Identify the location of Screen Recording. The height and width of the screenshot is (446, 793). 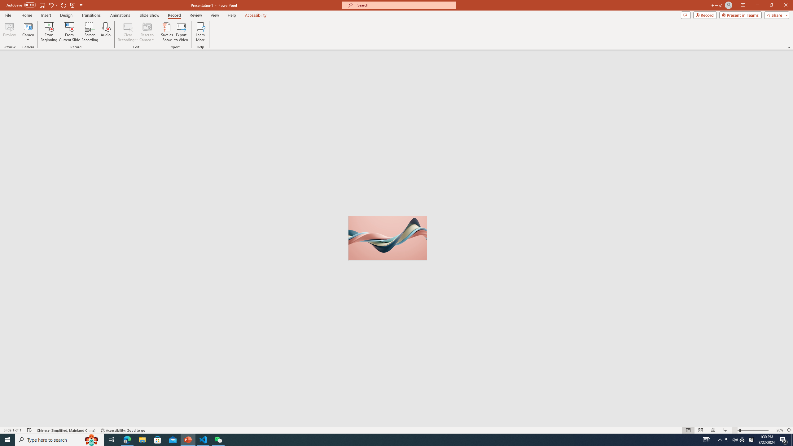
(90, 32).